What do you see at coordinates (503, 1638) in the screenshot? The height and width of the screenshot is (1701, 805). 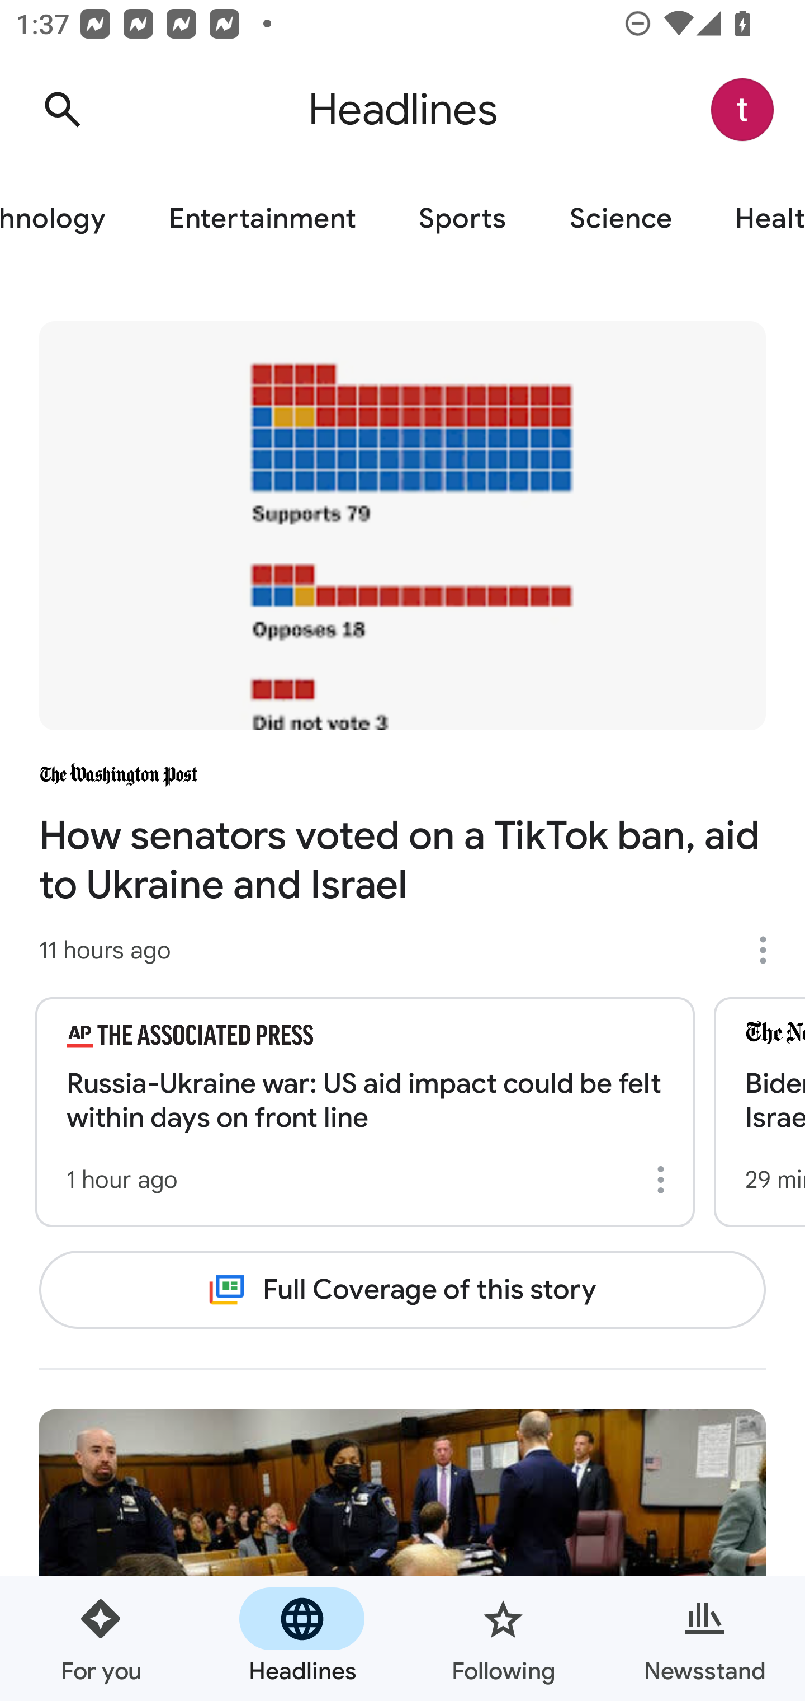 I see `Following` at bounding box center [503, 1638].